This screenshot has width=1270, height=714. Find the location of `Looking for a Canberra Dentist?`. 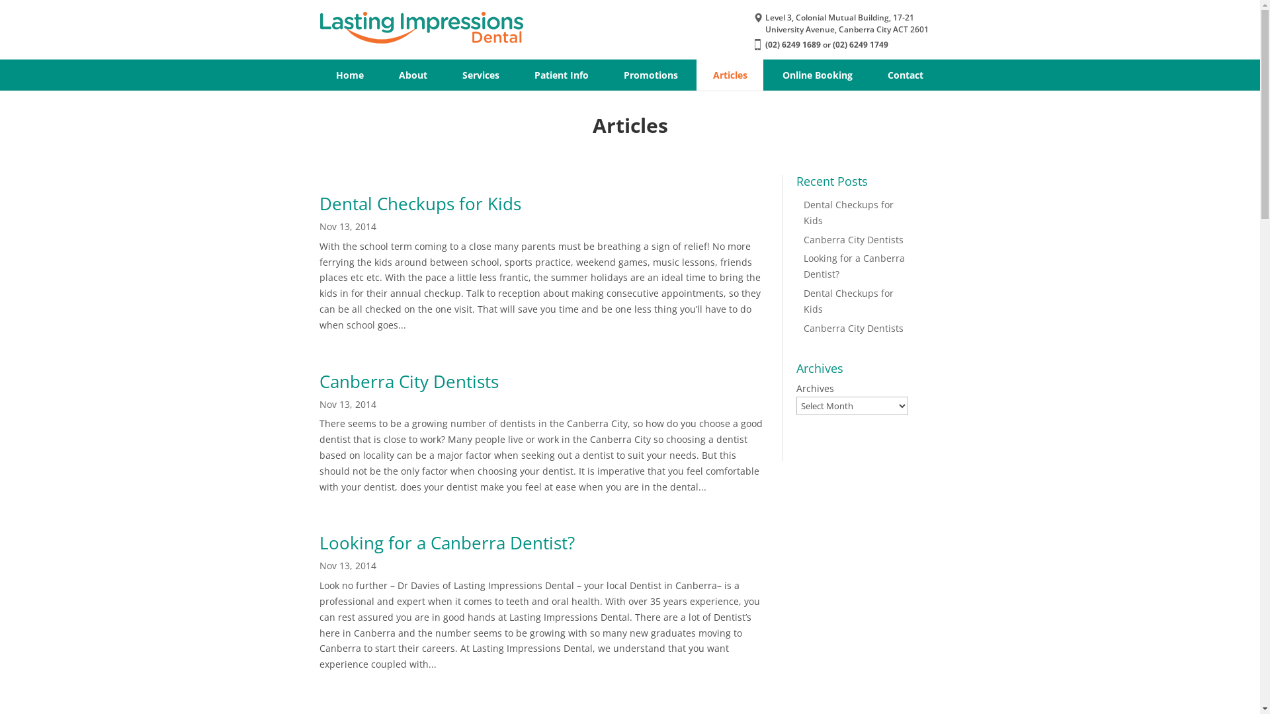

Looking for a Canberra Dentist? is located at coordinates (853, 266).